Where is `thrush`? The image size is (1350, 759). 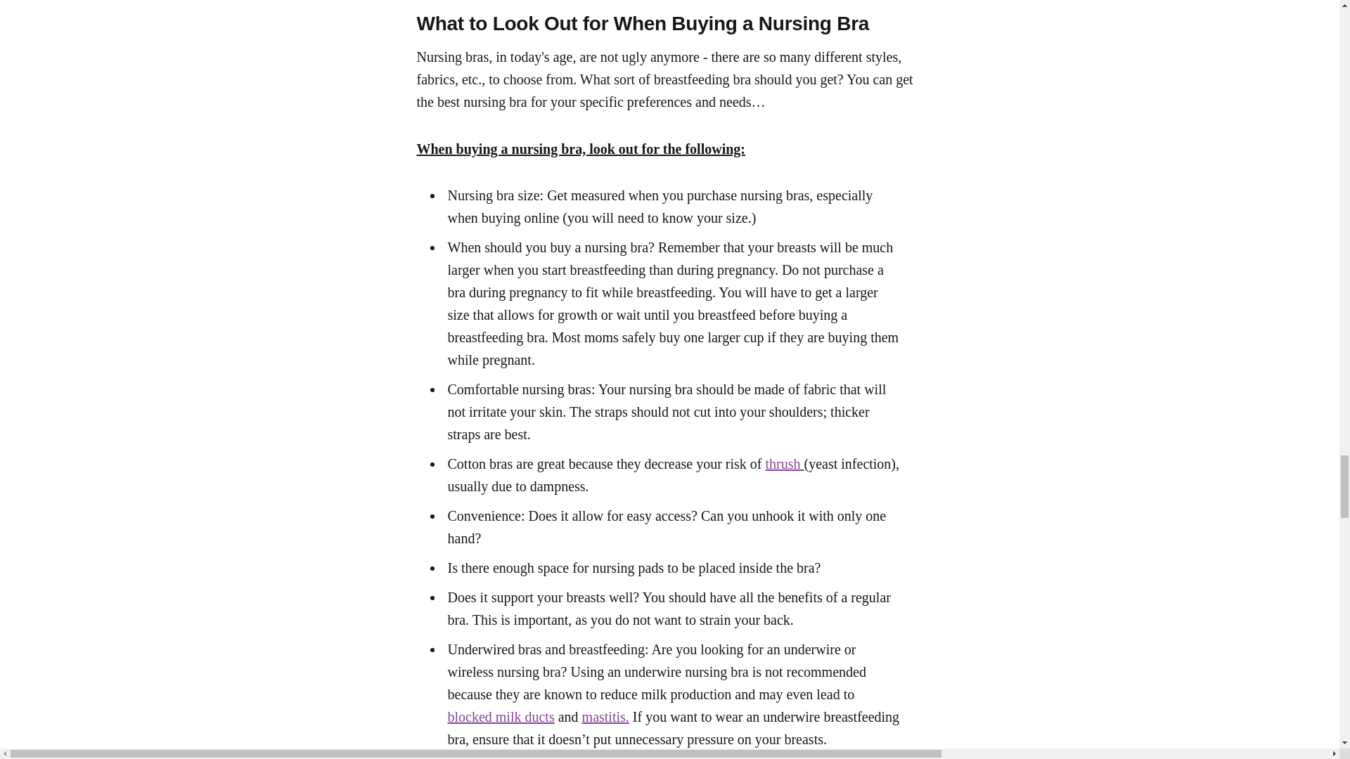
thrush is located at coordinates (785, 464).